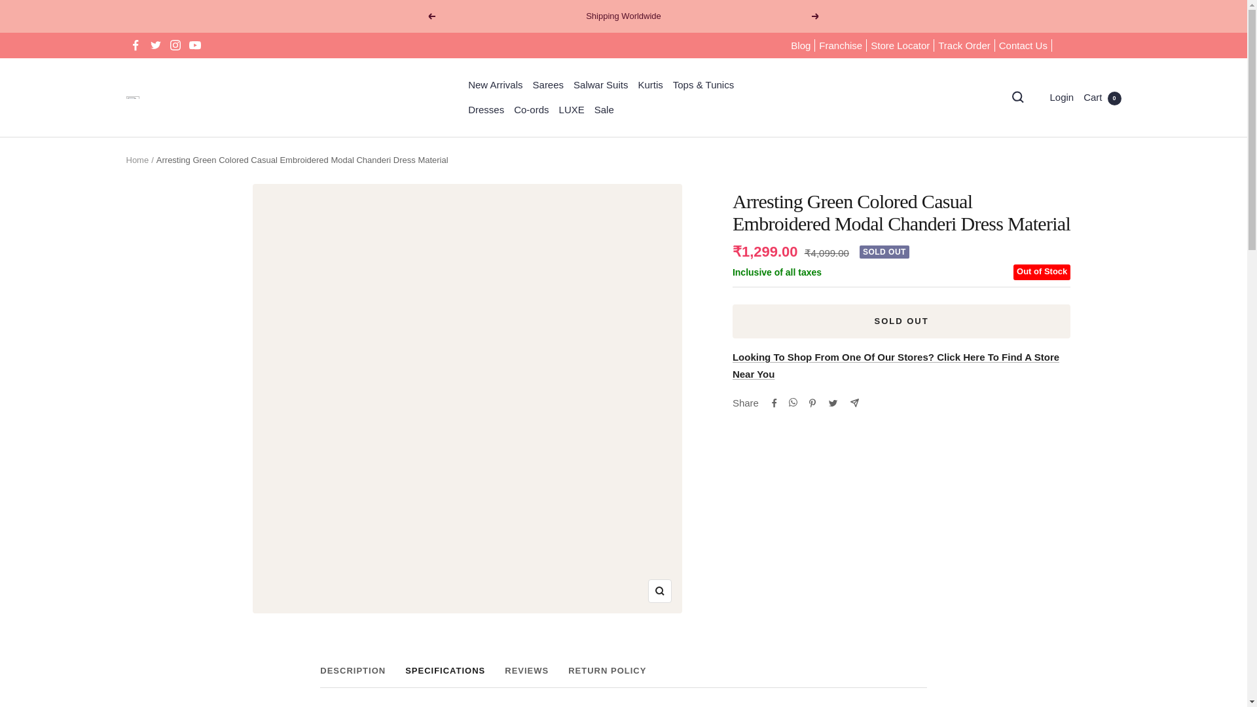  What do you see at coordinates (1037, 328) in the screenshot?
I see `IN` at bounding box center [1037, 328].